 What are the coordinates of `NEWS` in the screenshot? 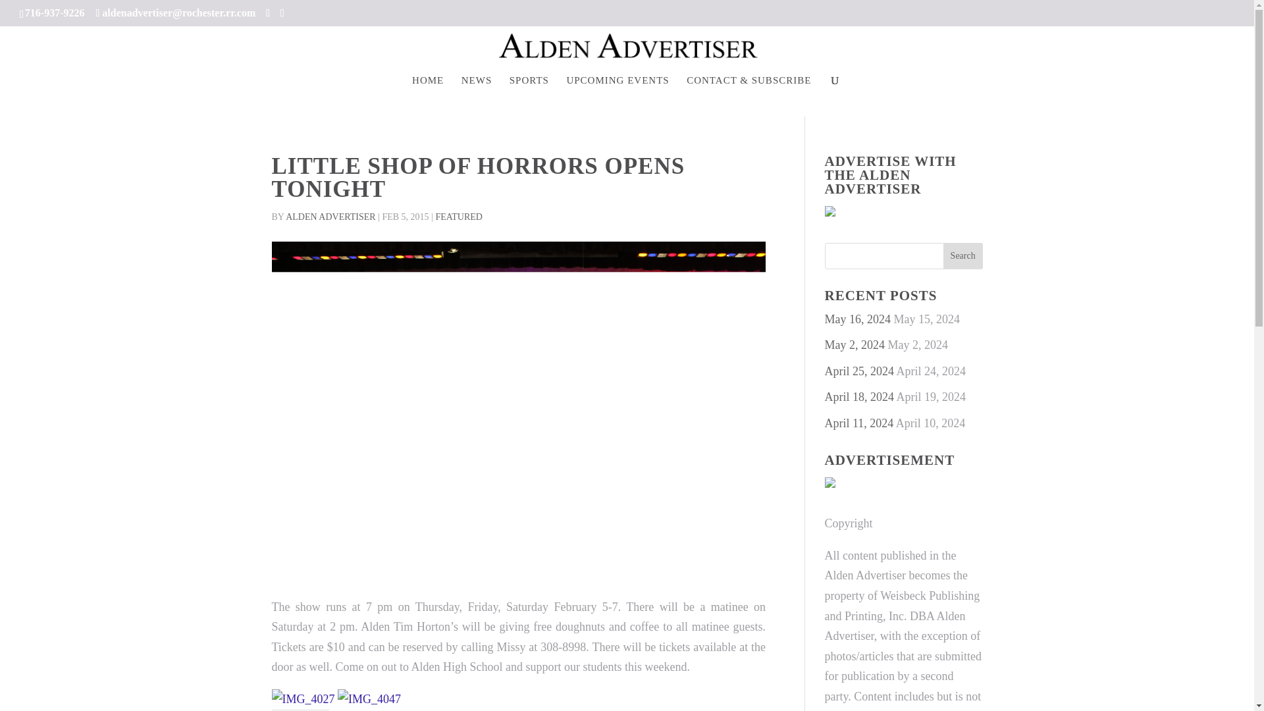 It's located at (477, 84).